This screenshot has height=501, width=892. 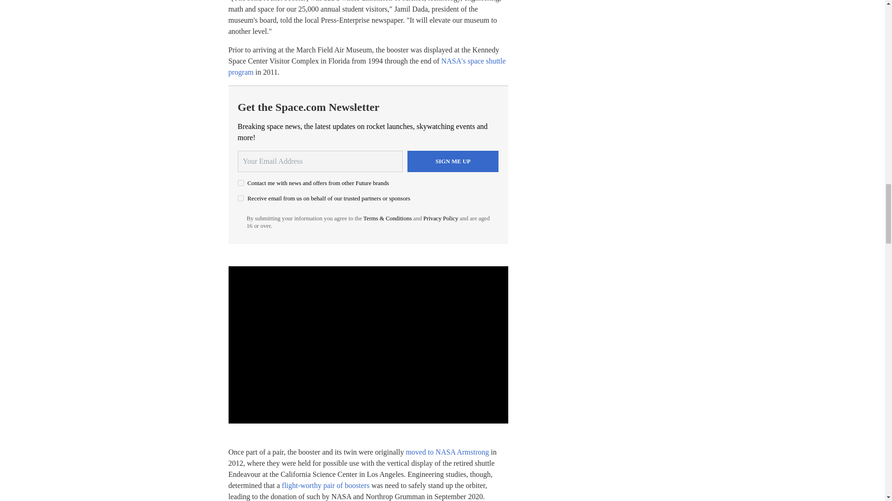 What do you see at coordinates (241, 199) in the screenshot?
I see `on` at bounding box center [241, 199].